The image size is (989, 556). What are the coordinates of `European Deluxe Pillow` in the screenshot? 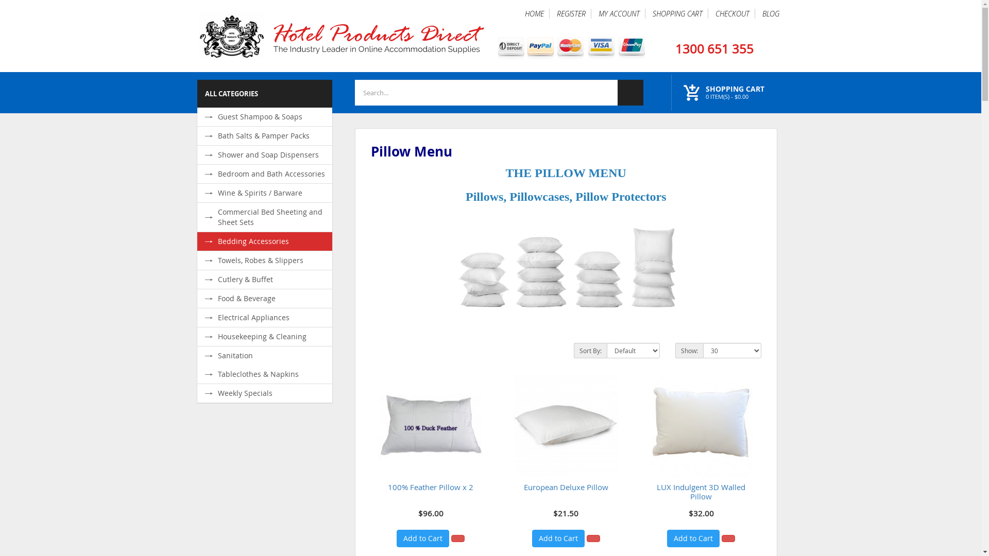 It's located at (566, 426).